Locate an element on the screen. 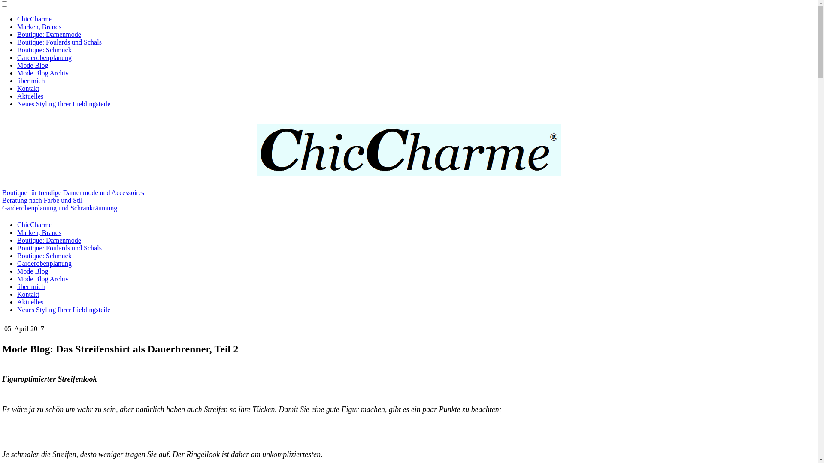 This screenshot has height=463, width=824. Garderobenplanung is located at coordinates (45, 57).